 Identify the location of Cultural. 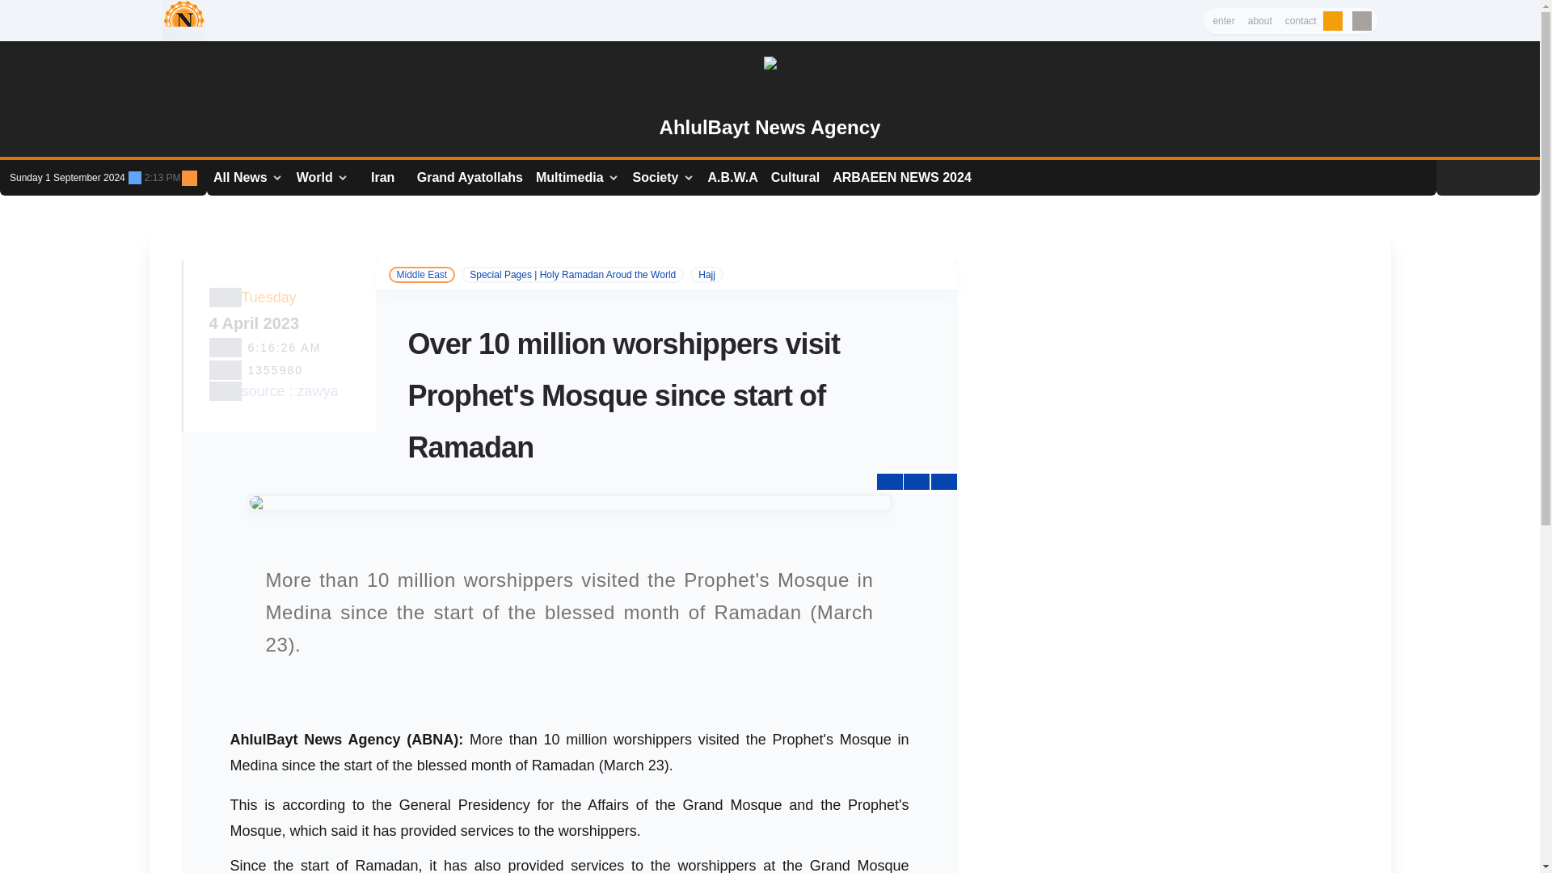
(795, 178).